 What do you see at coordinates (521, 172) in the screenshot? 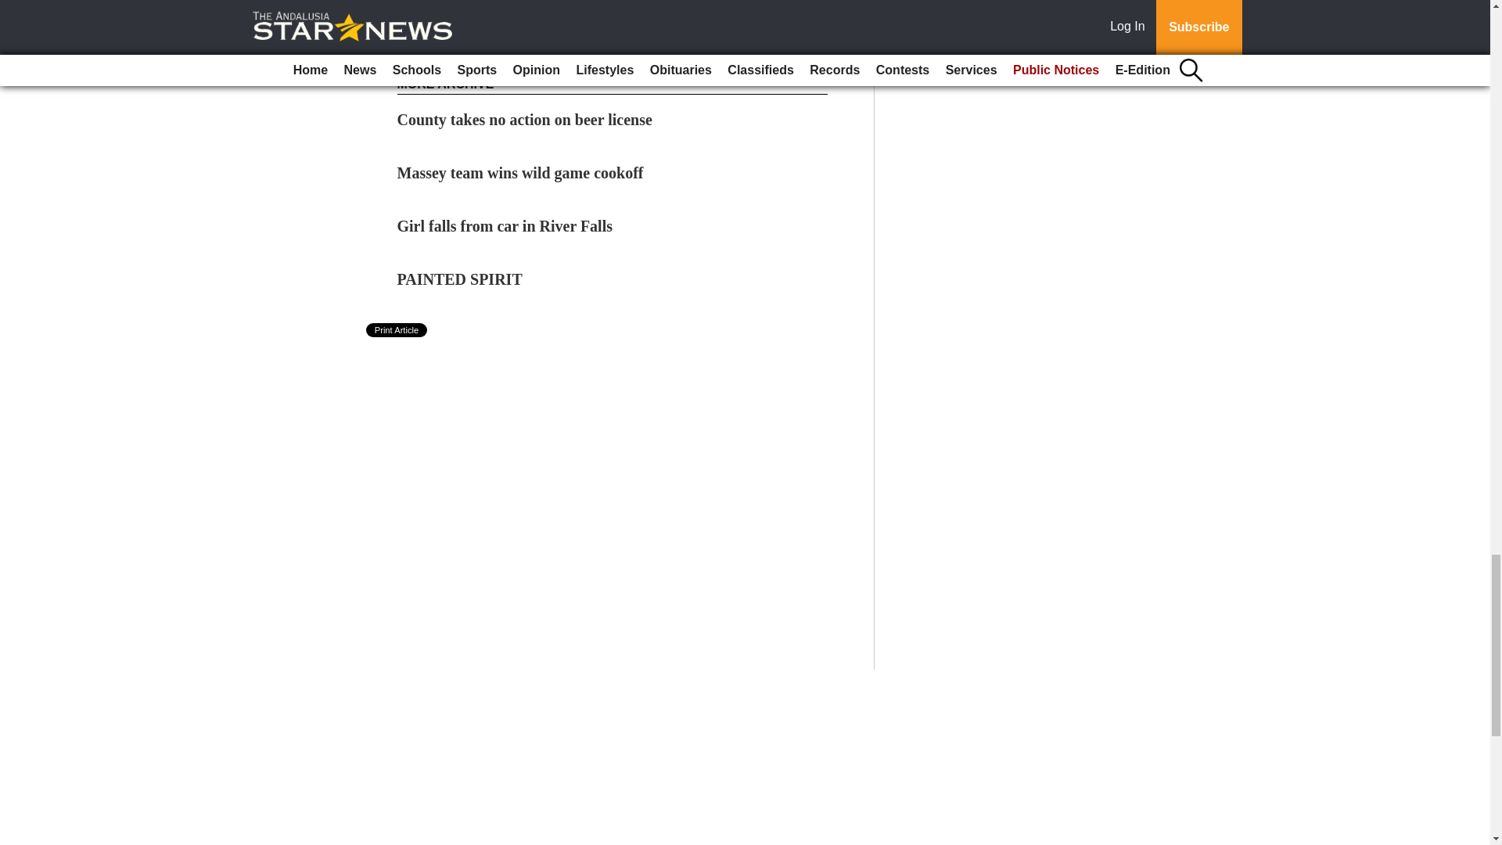
I see `Massey team wins wild game cookoff` at bounding box center [521, 172].